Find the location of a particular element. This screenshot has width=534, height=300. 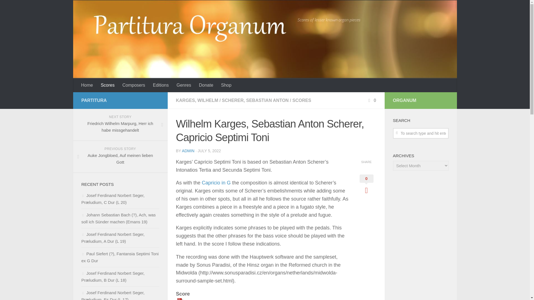

Composers is located at coordinates (206, 85).